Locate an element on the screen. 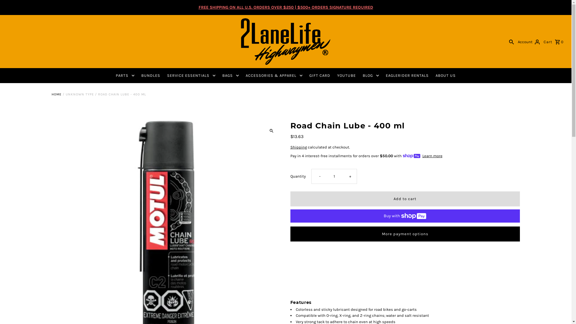 The width and height of the screenshot is (576, 324). EAGLERIDER RENTALS is located at coordinates (407, 76).